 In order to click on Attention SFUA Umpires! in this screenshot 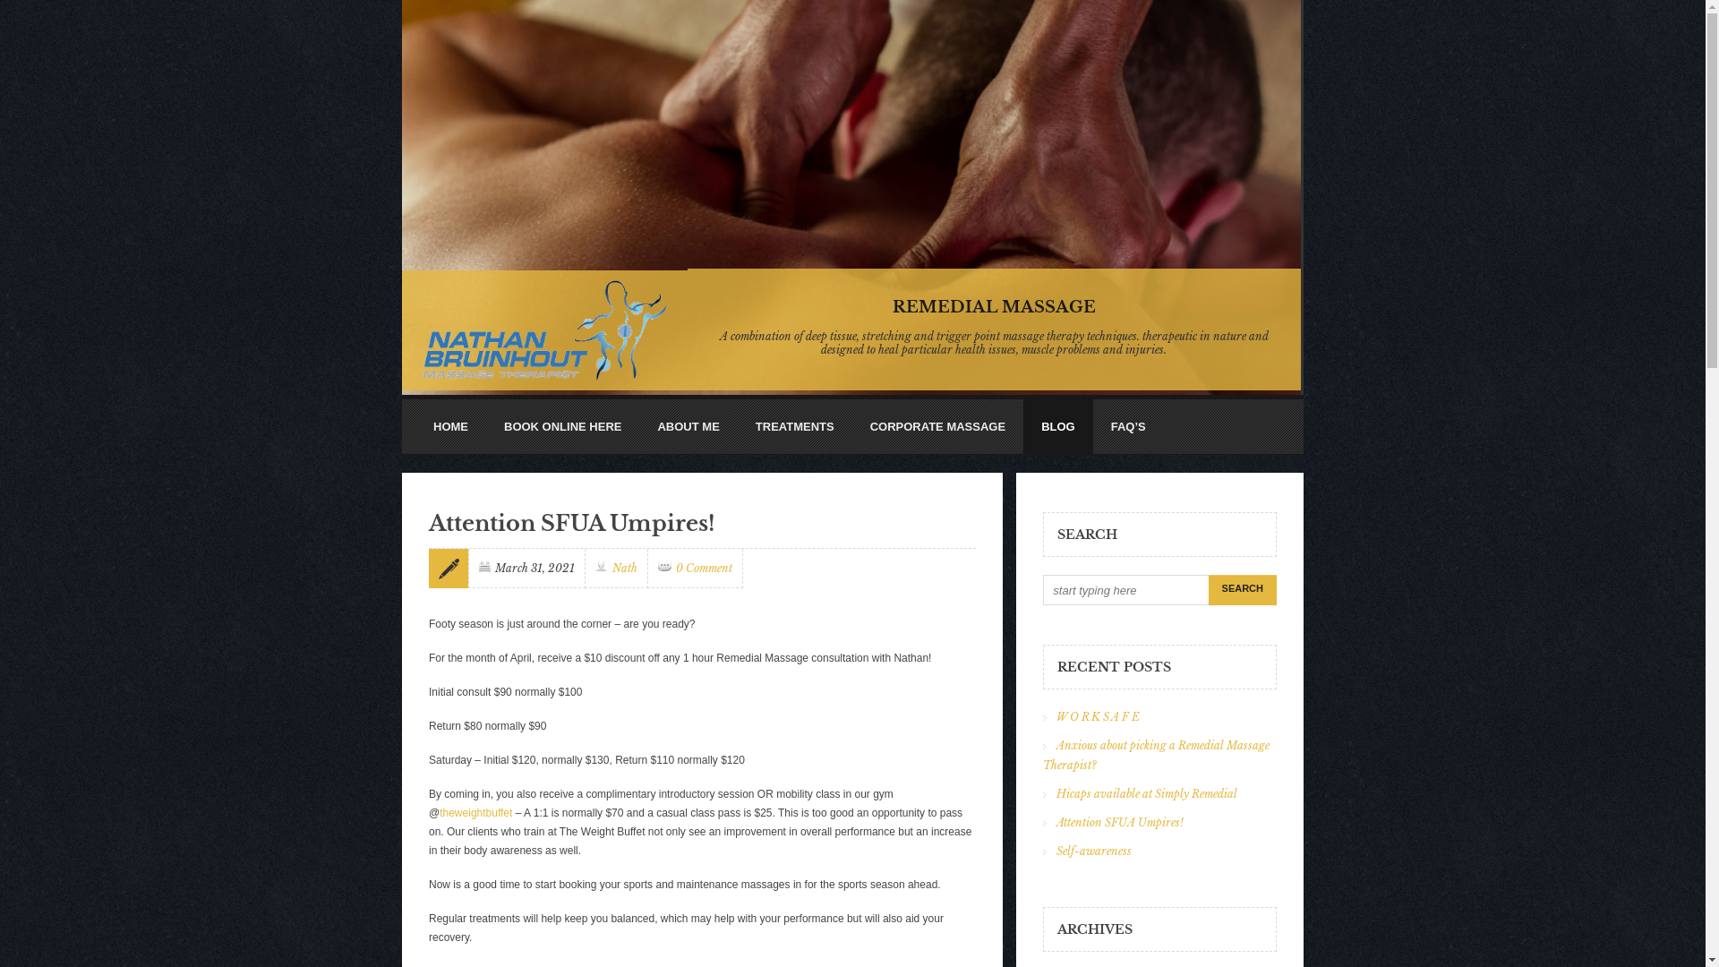, I will do `click(1120, 822)`.